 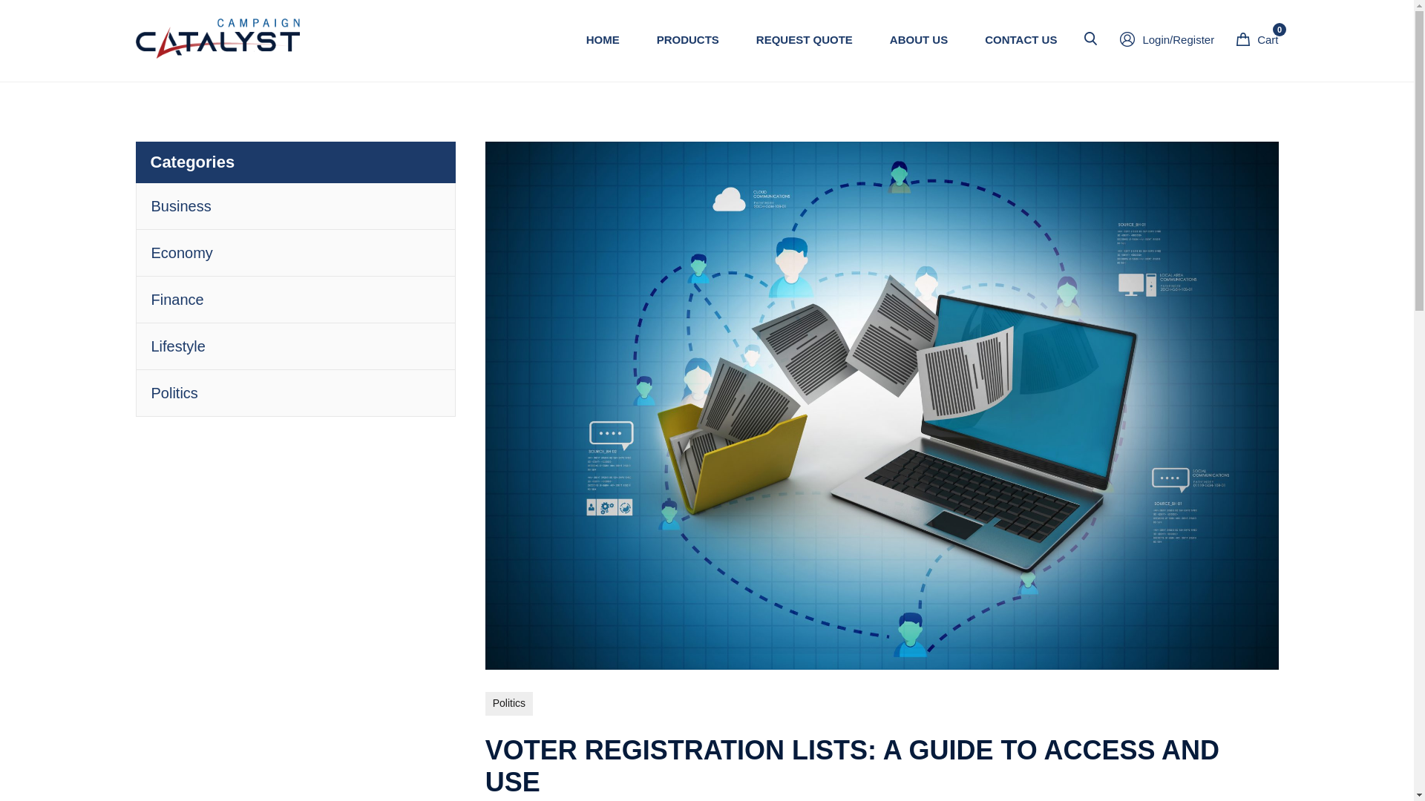 I want to click on ABOUT US, so click(x=688, y=40).